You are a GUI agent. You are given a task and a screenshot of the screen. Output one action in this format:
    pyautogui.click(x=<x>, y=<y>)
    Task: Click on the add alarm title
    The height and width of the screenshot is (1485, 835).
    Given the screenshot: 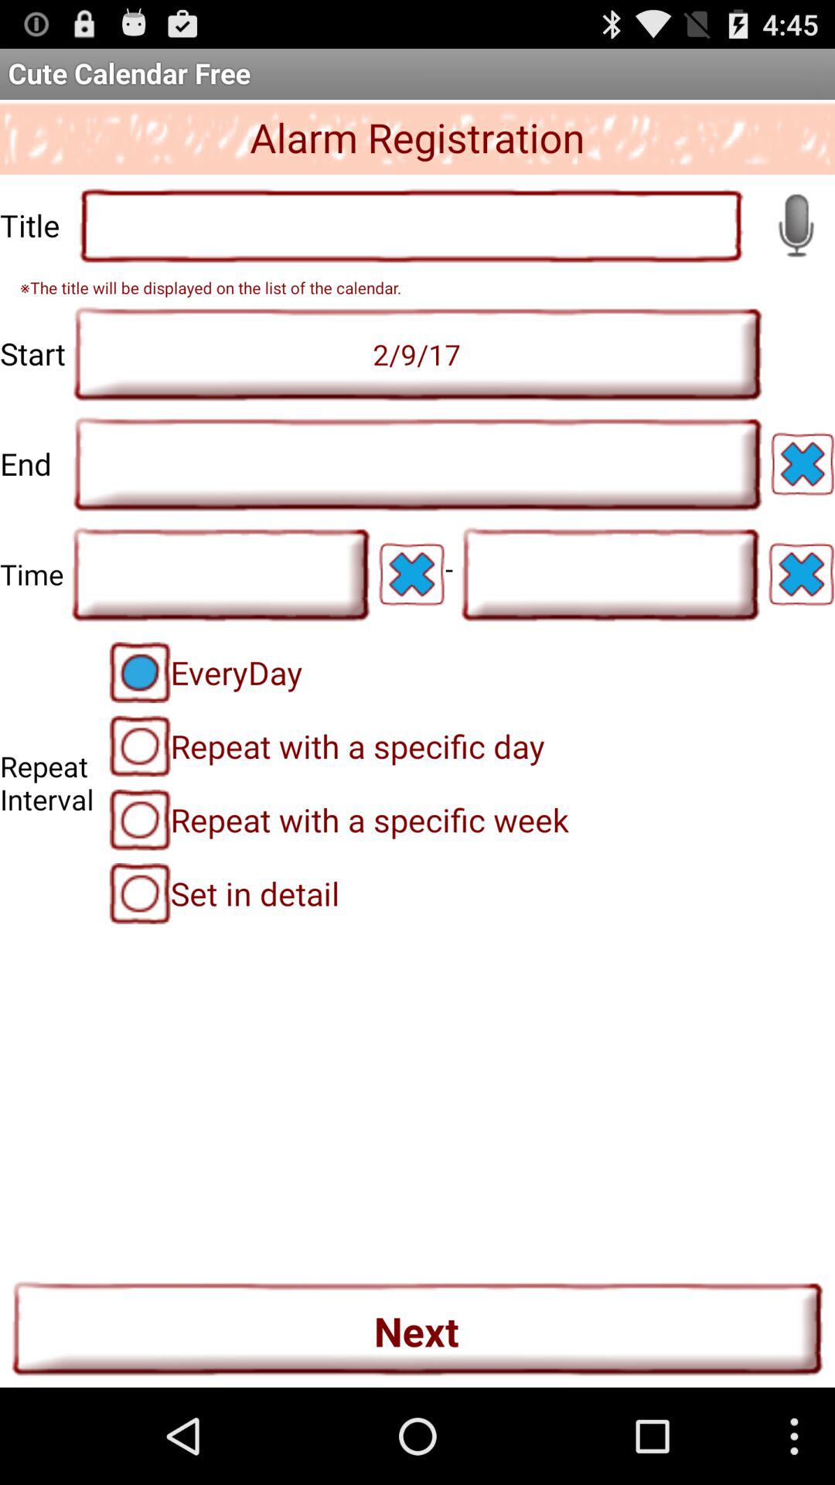 What is the action you would take?
    pyautogui.click(x=411, y=226)
    